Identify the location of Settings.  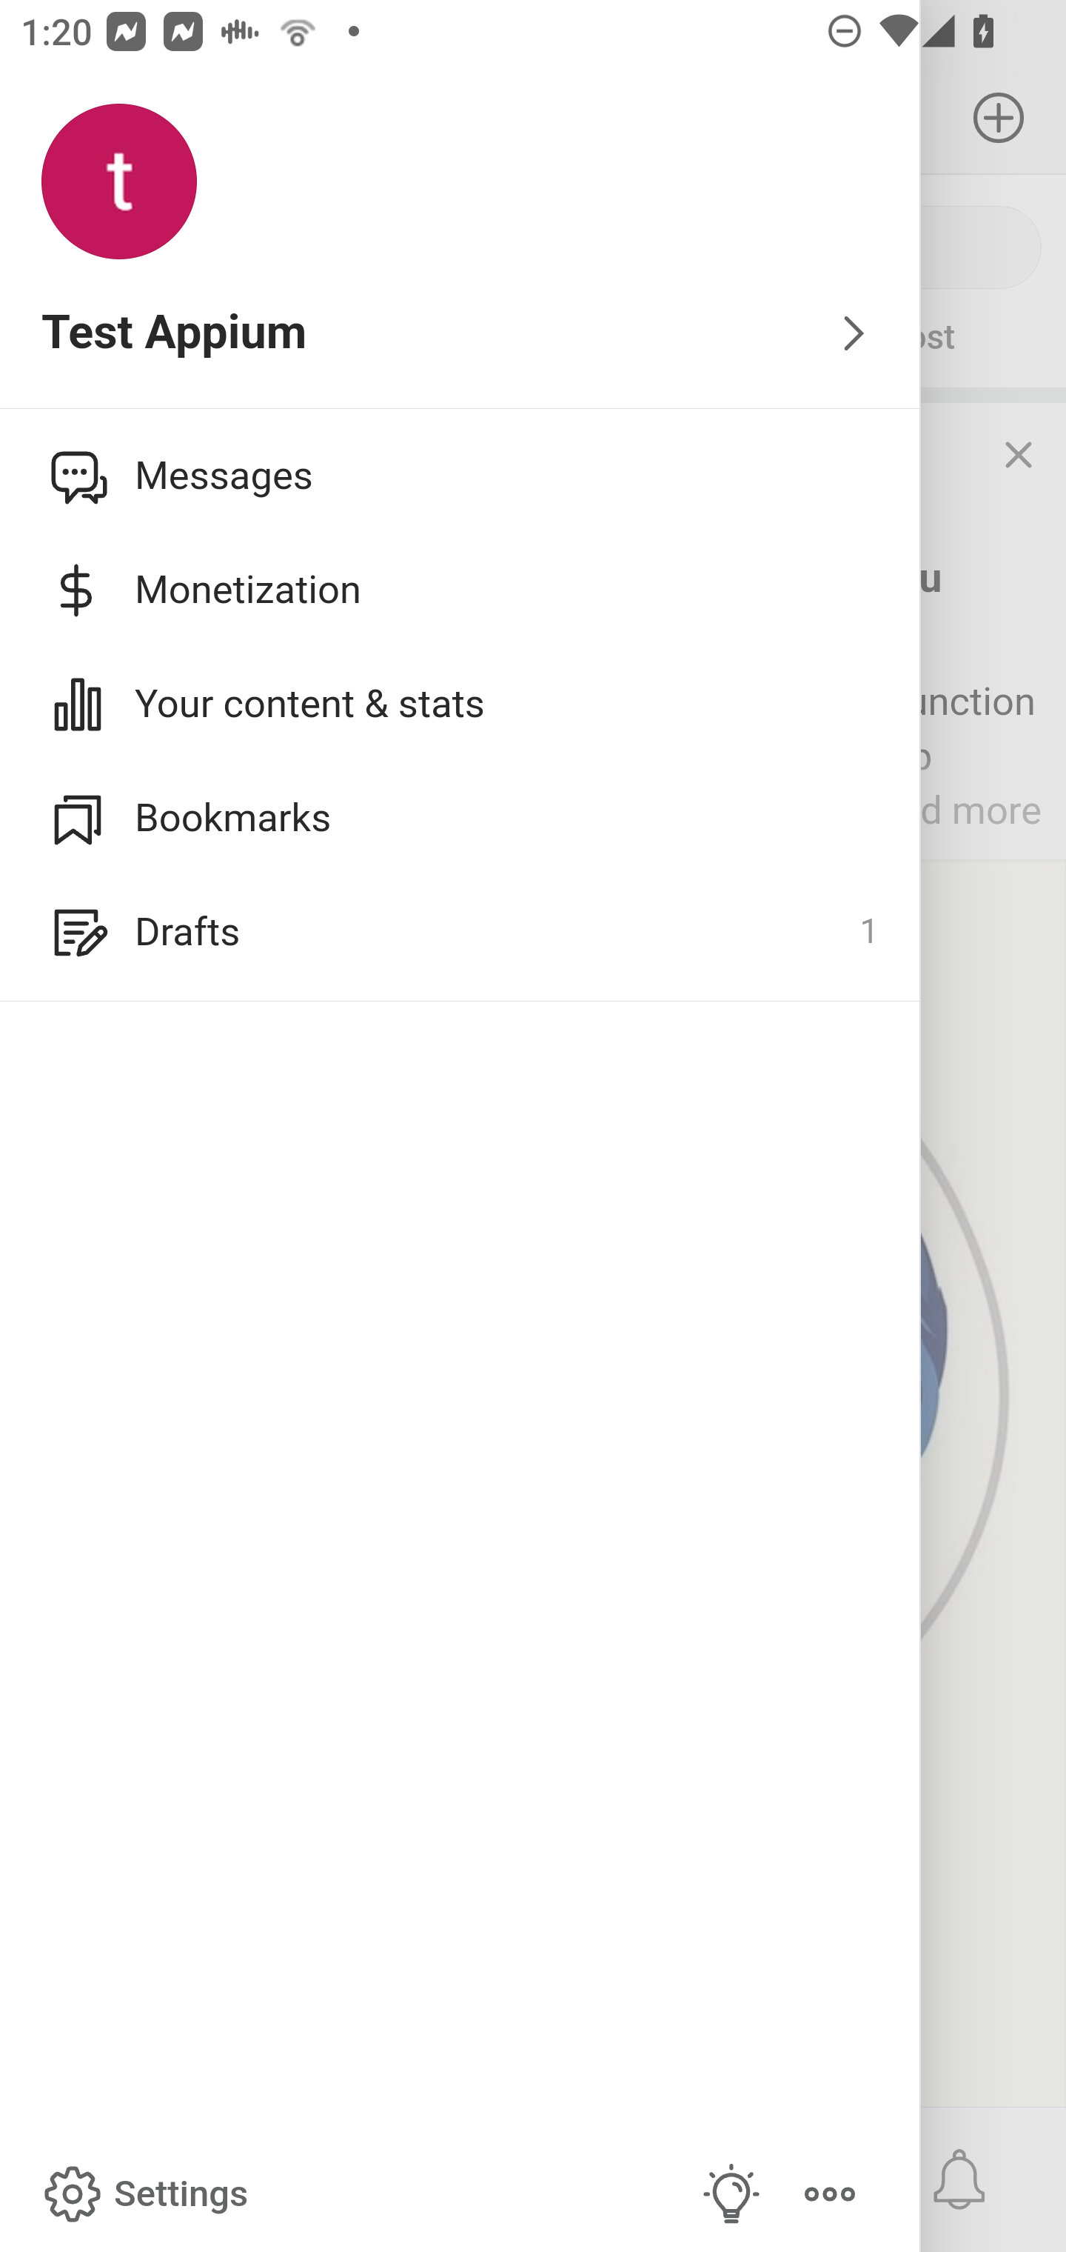
(143, 2194).